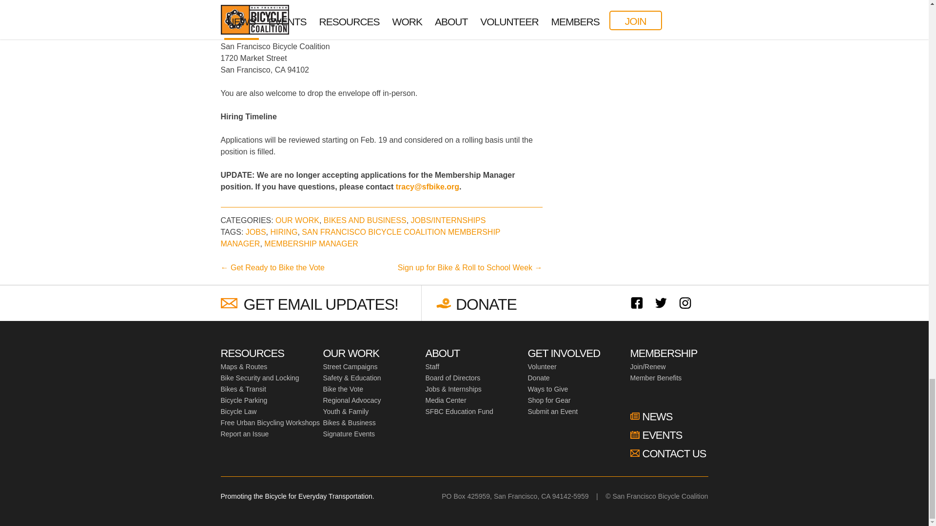  Describe the element at coordinates (284, 232) in the screenshot. I see `HIRING` at that location.